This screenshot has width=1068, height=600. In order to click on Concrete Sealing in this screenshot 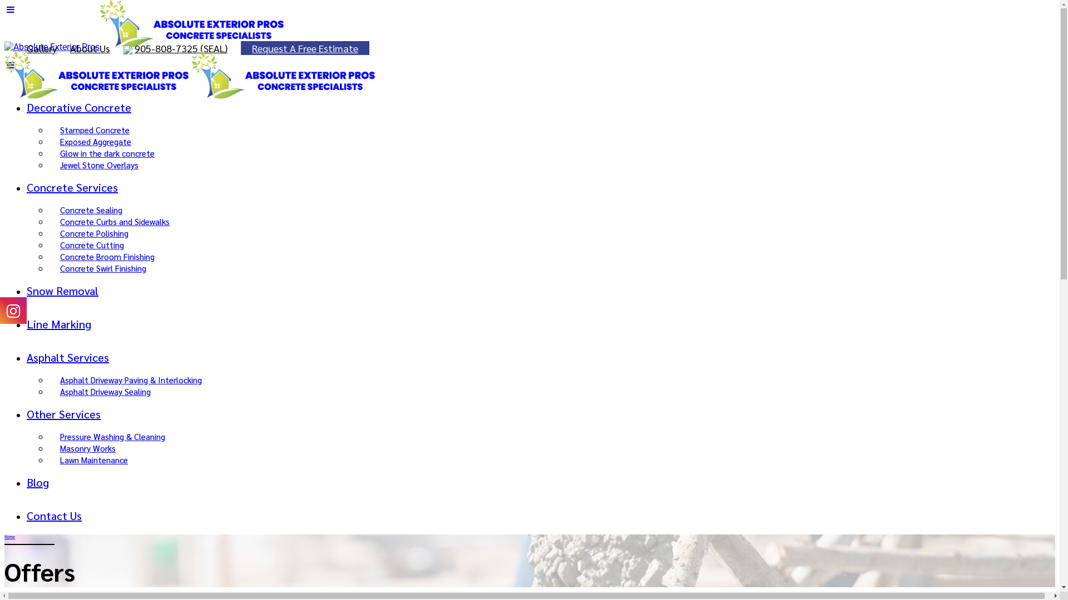, I will do `click(91, 210)`.